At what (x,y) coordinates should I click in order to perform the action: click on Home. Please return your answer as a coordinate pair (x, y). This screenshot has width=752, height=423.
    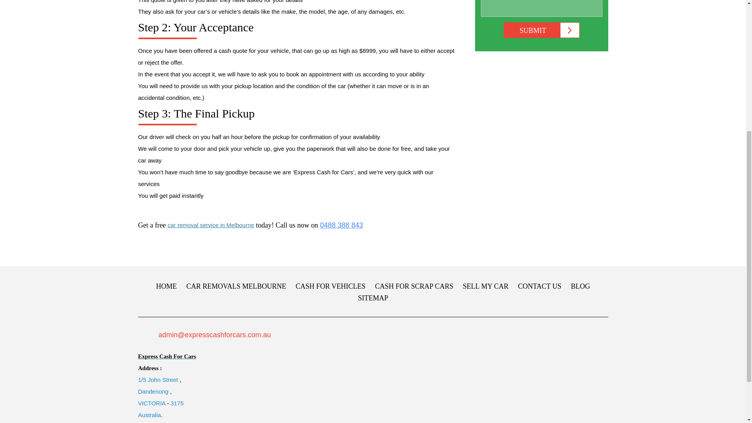
    Looking at the image, I should click on (166, 286).